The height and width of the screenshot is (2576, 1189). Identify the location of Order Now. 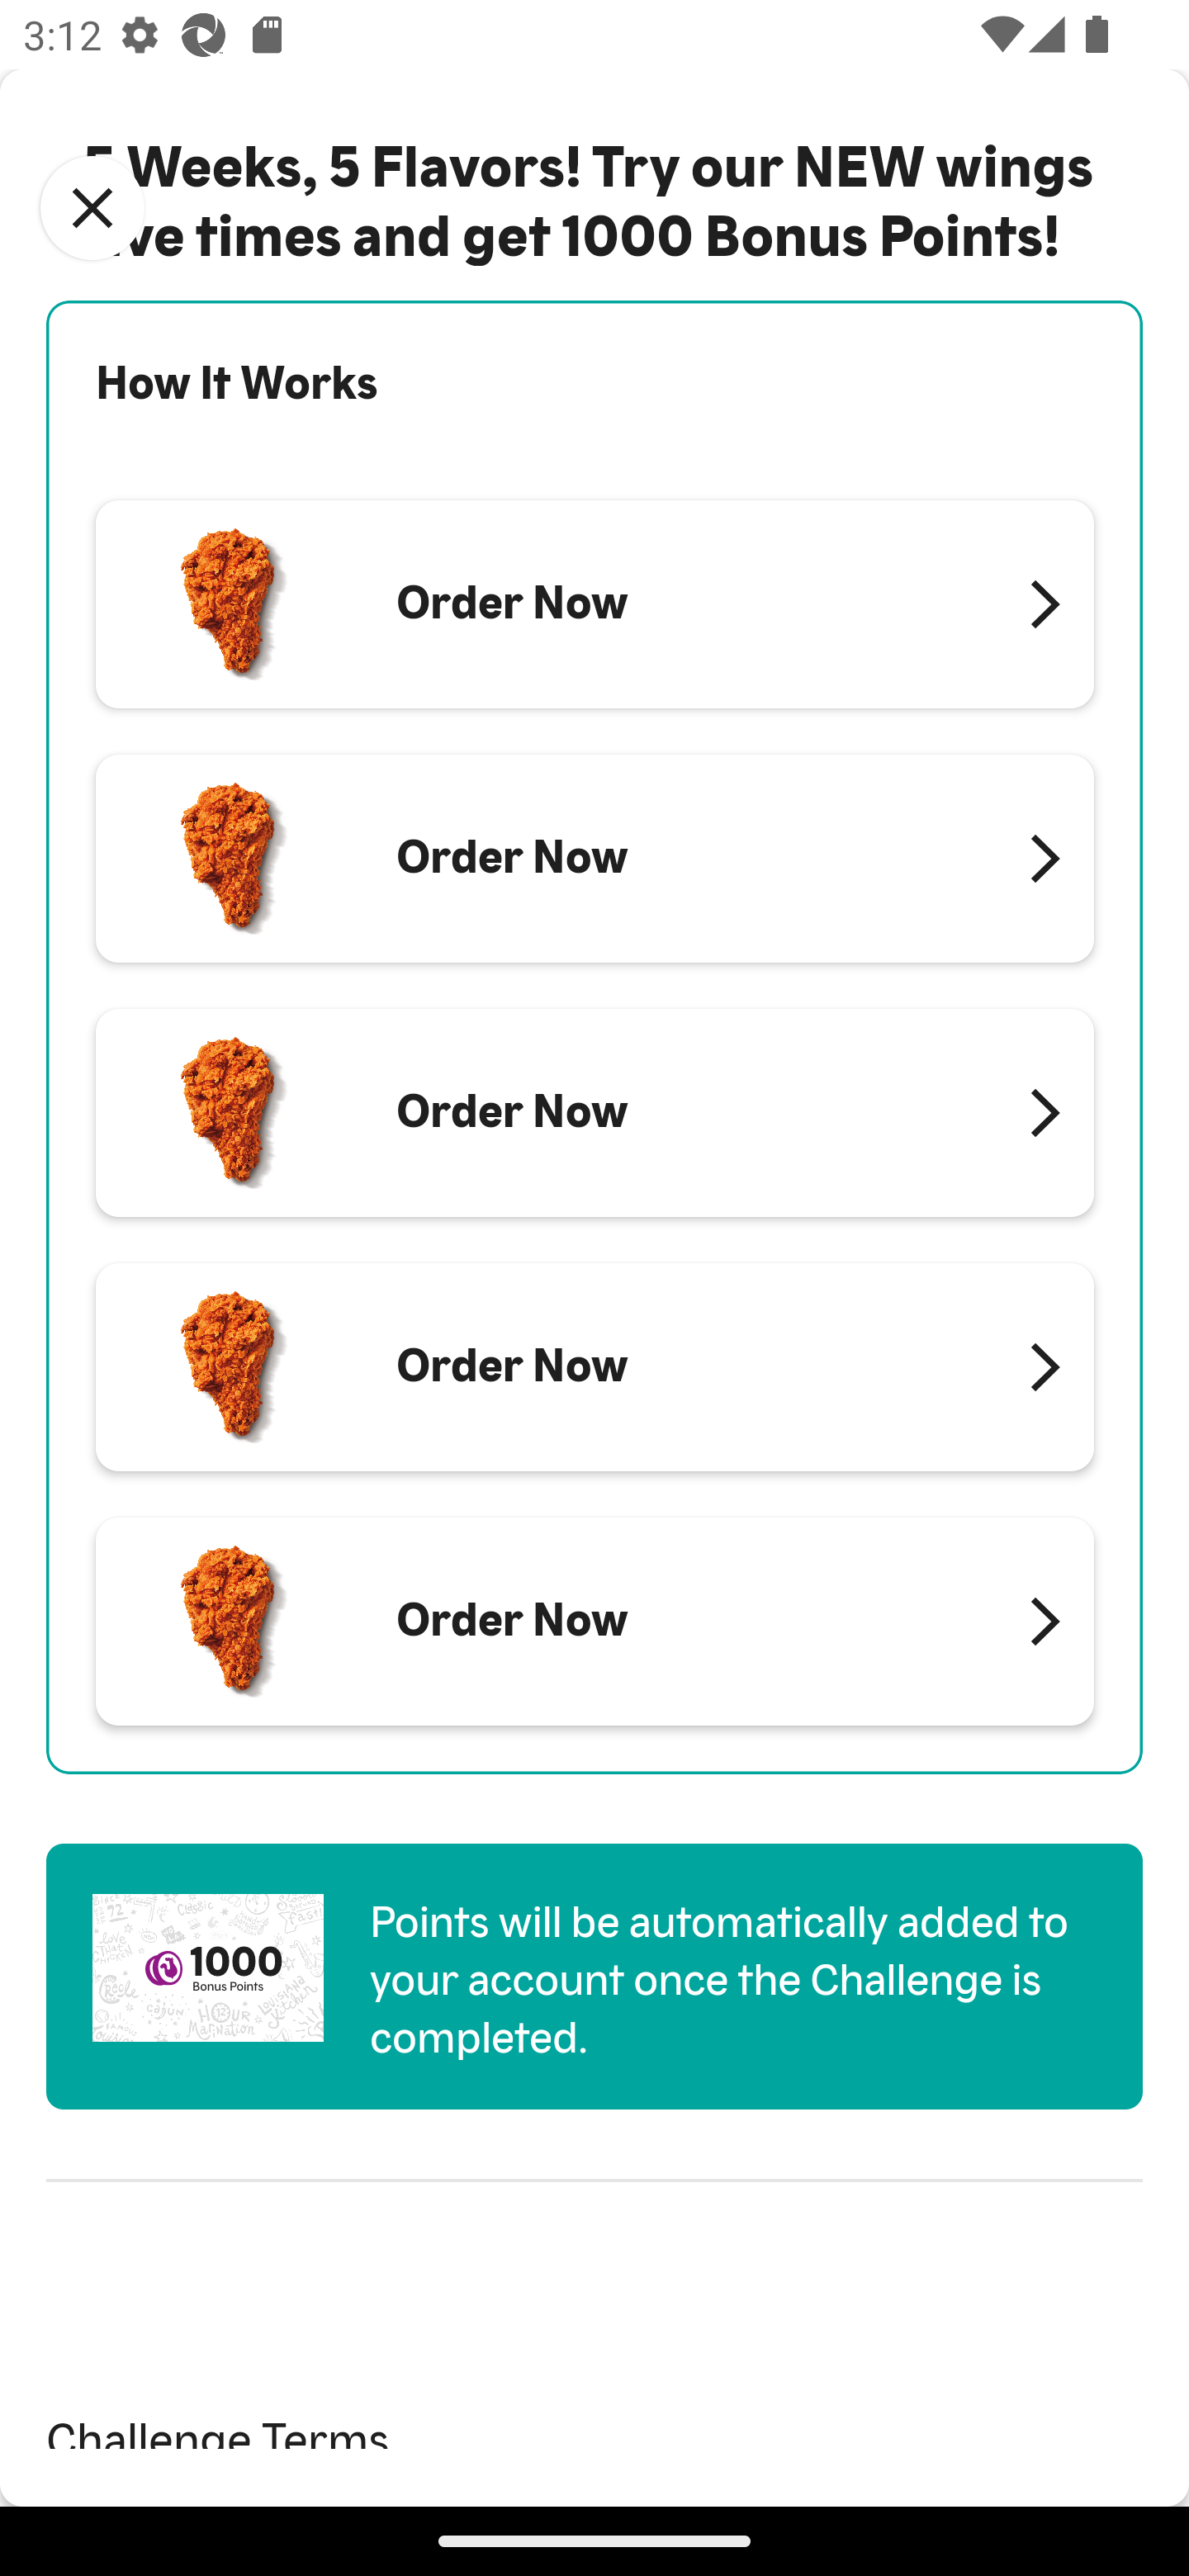
(594, 1113).